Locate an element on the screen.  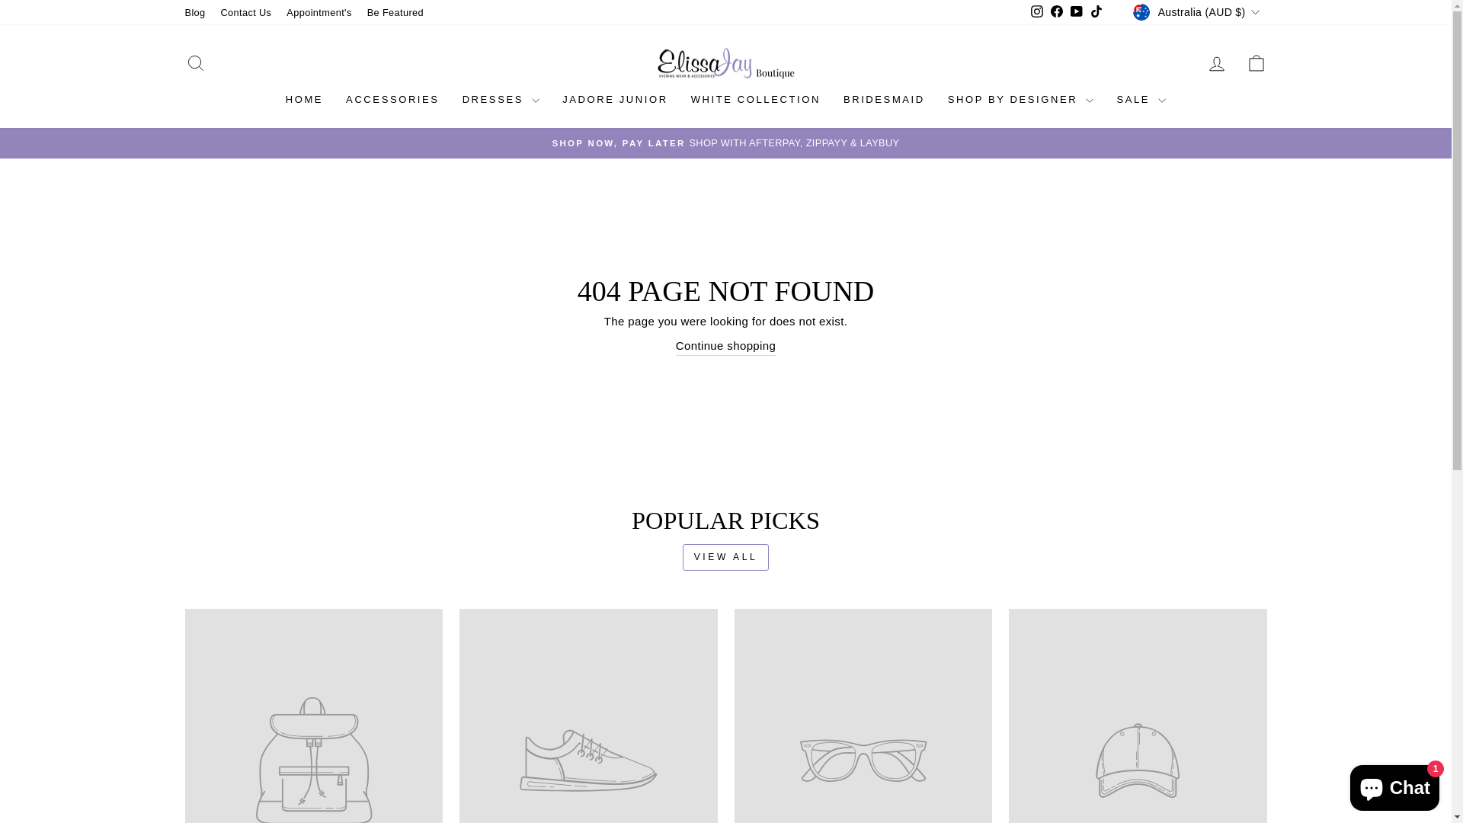
WHITE COLLECTION is located at coordinates (756, 101).